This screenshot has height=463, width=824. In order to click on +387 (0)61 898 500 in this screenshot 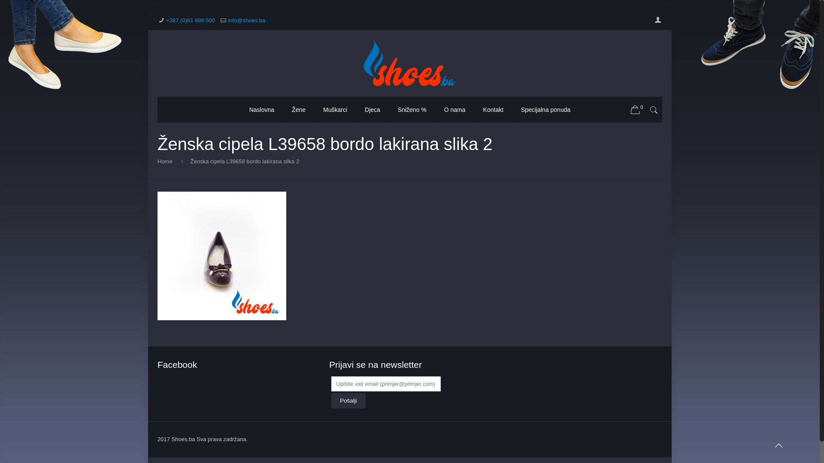, I will do `click(191, 21)`.